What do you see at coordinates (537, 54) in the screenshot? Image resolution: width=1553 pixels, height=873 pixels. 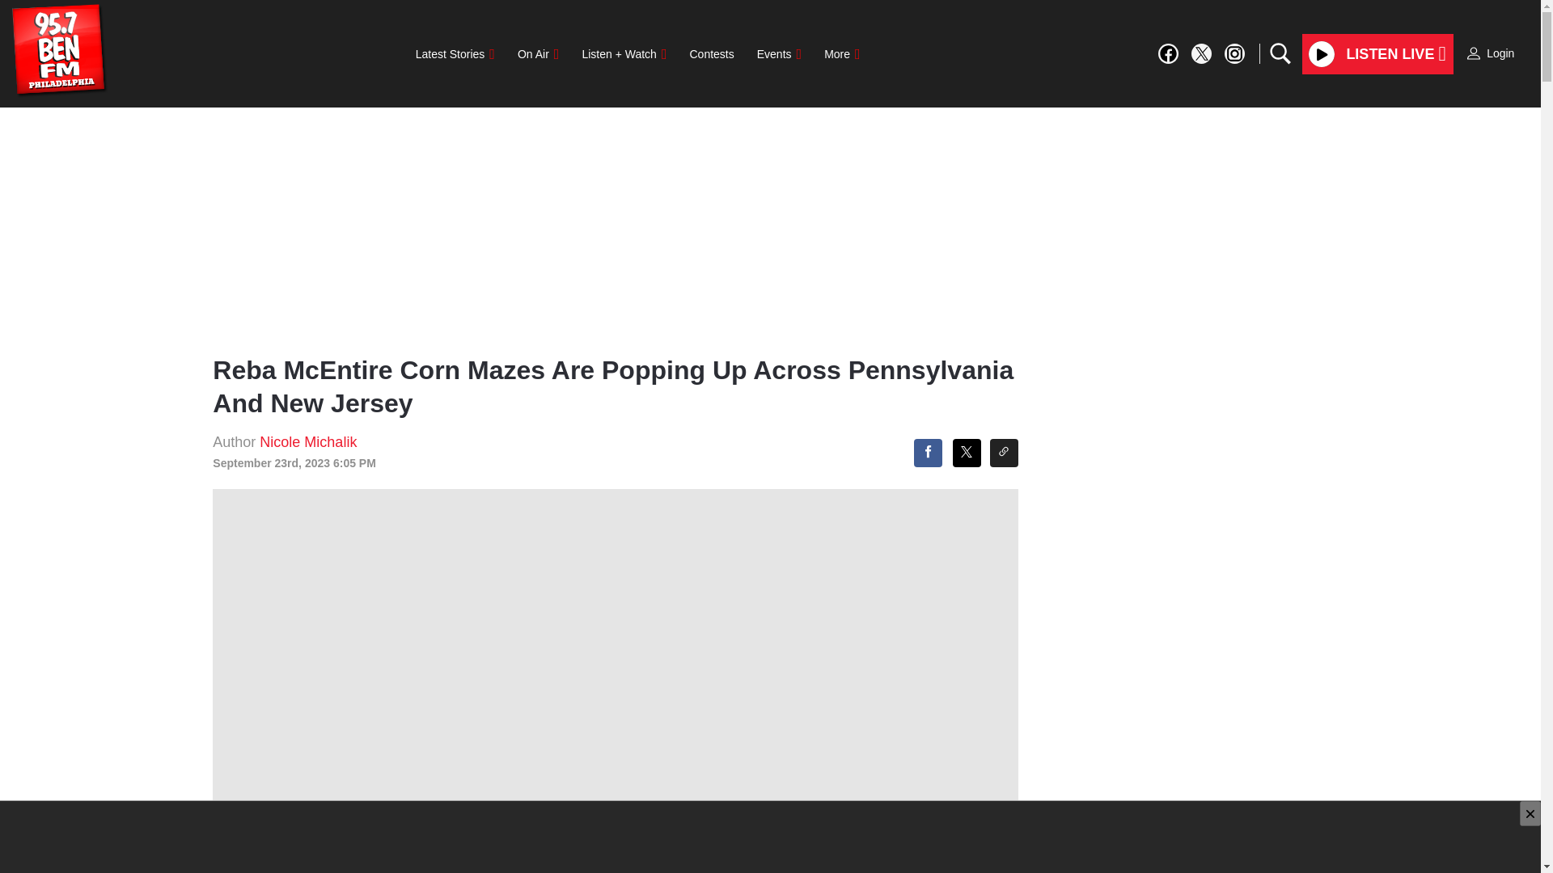 I see `On Air` at bounding box center [537, 54].